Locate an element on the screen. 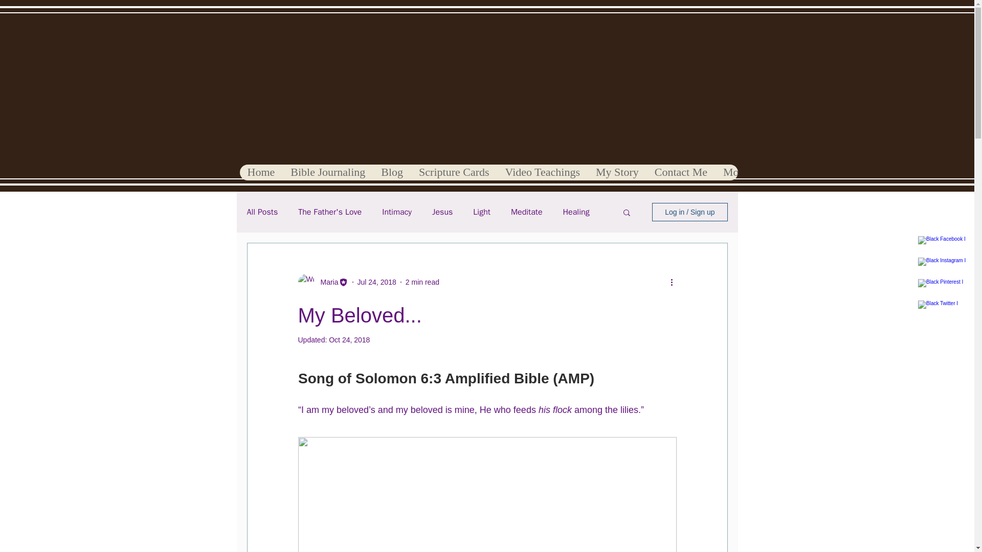  The Father's Love is located at coordinates (329, 212).